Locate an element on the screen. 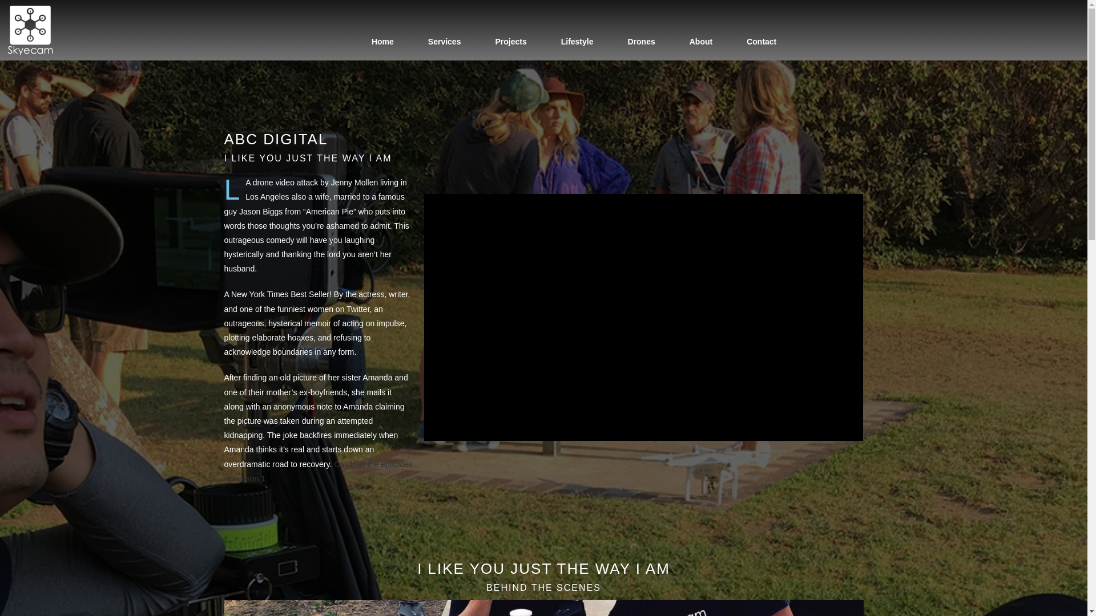 This screenshot has height=616, width=1096. Catch all the episodes of season 1. is located at coordinates (317, 471).